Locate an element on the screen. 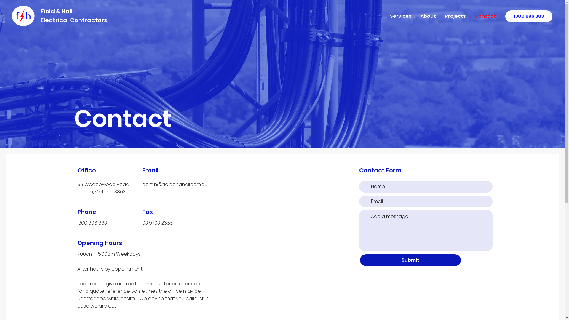  About is located at coordinates (428, 16).